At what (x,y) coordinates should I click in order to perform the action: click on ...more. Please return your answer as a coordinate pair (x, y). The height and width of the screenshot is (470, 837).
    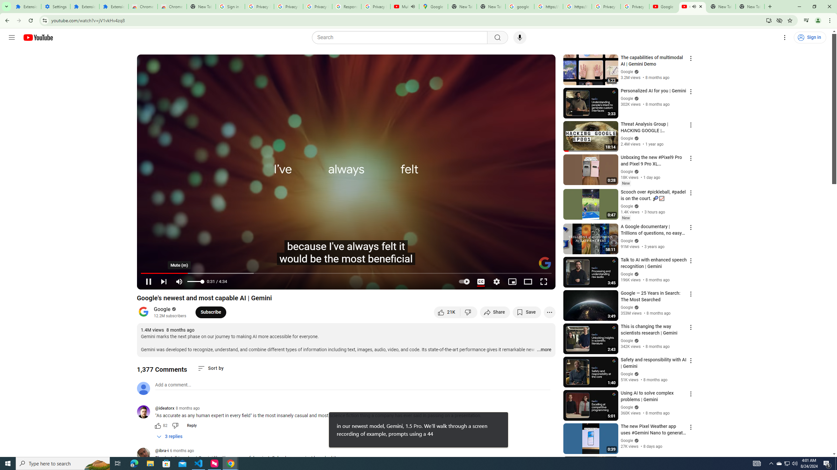
    Looking at the image, I should click on (544, 350).